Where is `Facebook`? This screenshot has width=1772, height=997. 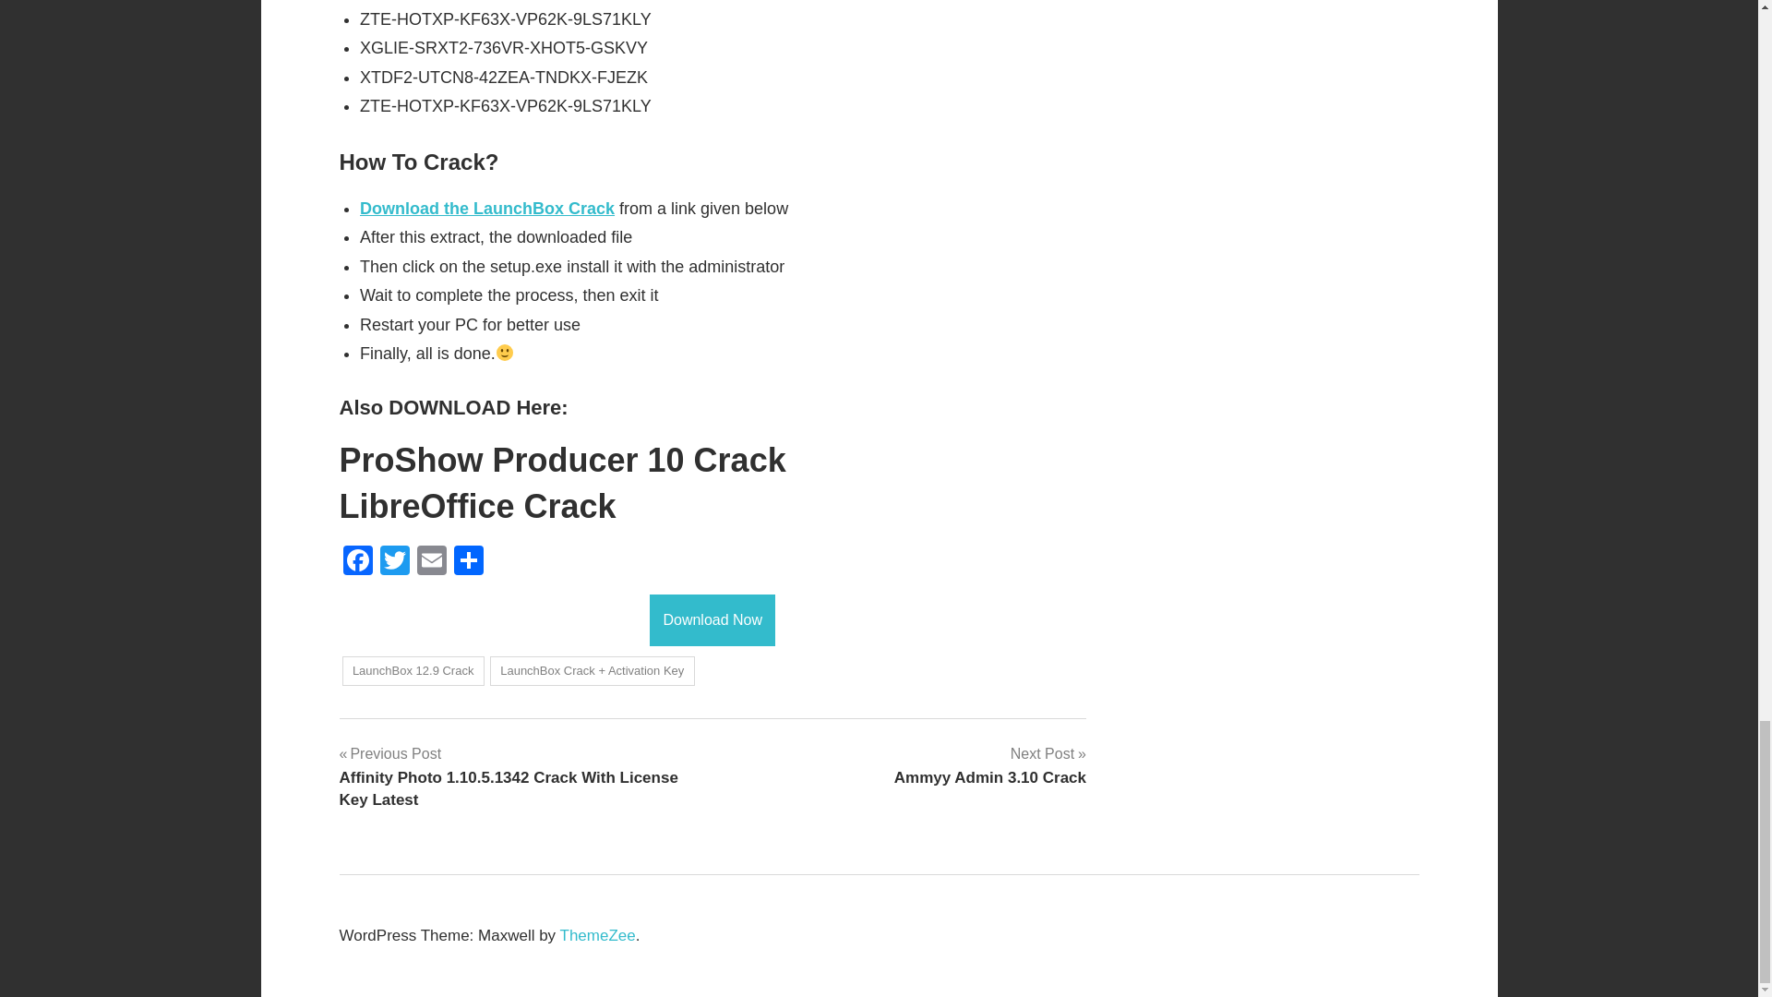 Facebook is located at coordinates (487, 209).